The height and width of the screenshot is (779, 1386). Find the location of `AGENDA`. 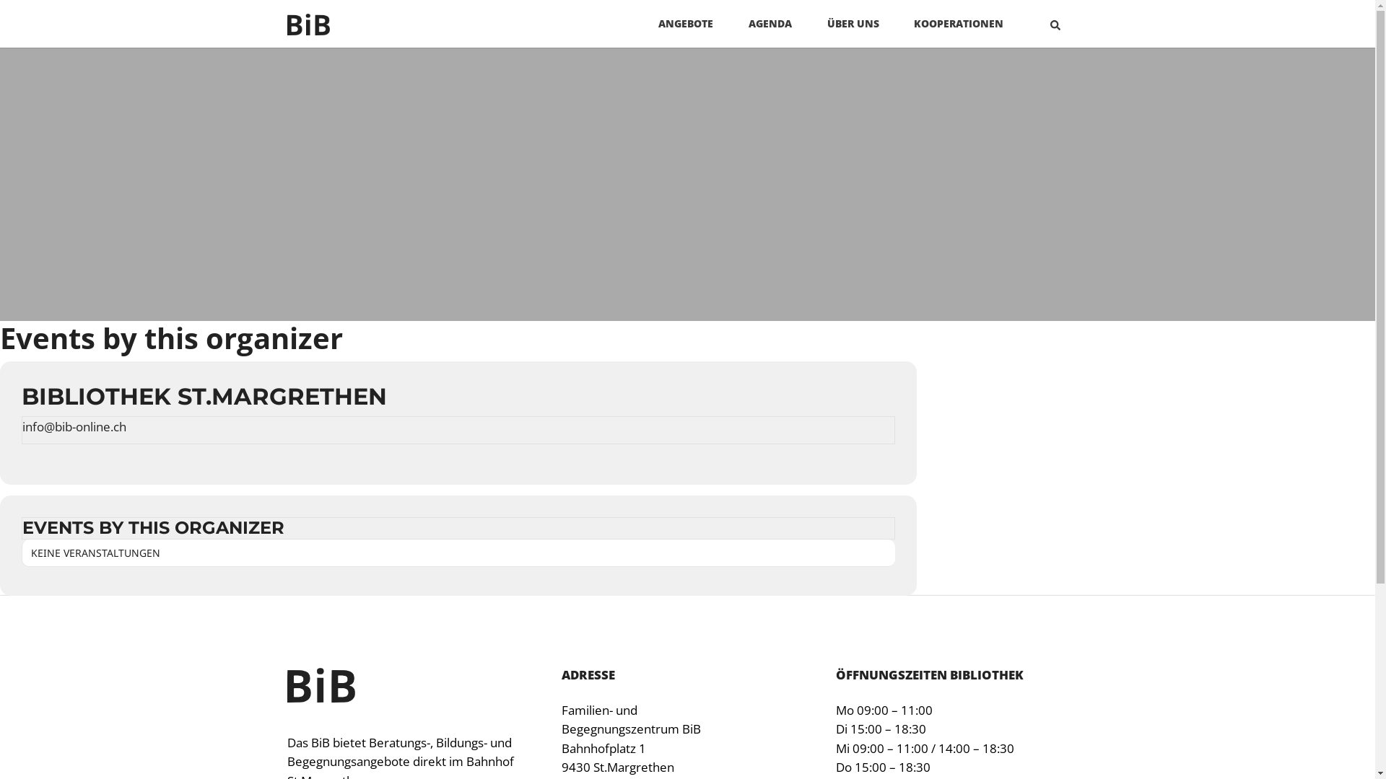

AGENDA is located at coordinates (770, 24).